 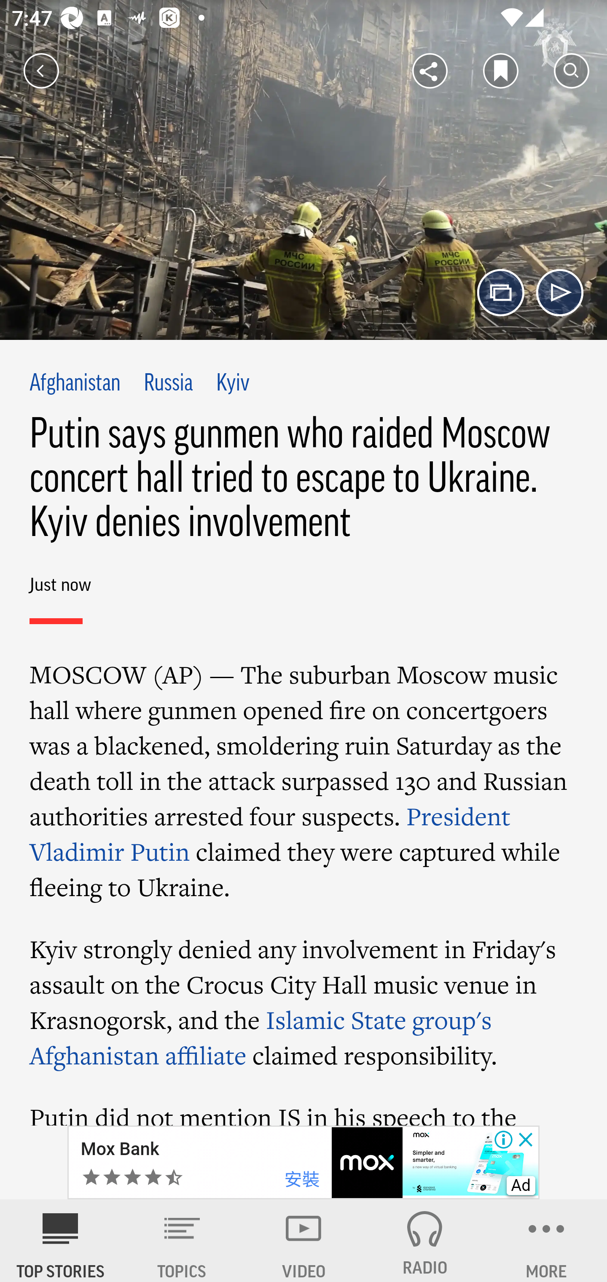 I want to click on MORE, so click(x=546, y=1241).